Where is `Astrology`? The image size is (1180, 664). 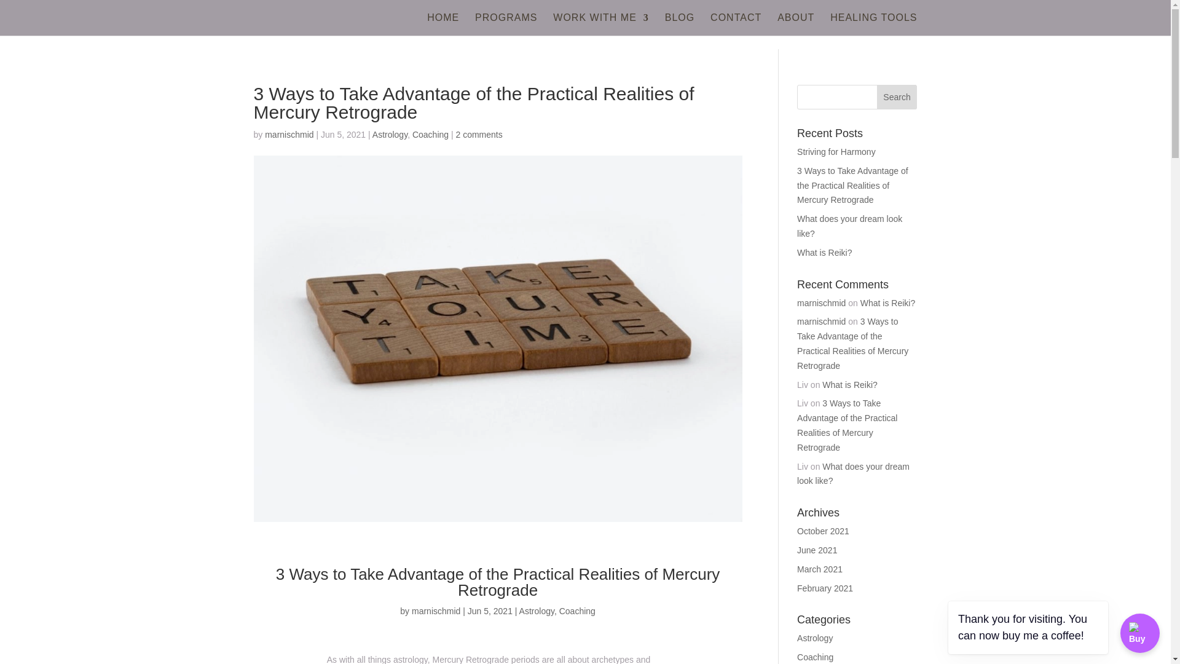 Astrology is located at coordinates (390, 134).